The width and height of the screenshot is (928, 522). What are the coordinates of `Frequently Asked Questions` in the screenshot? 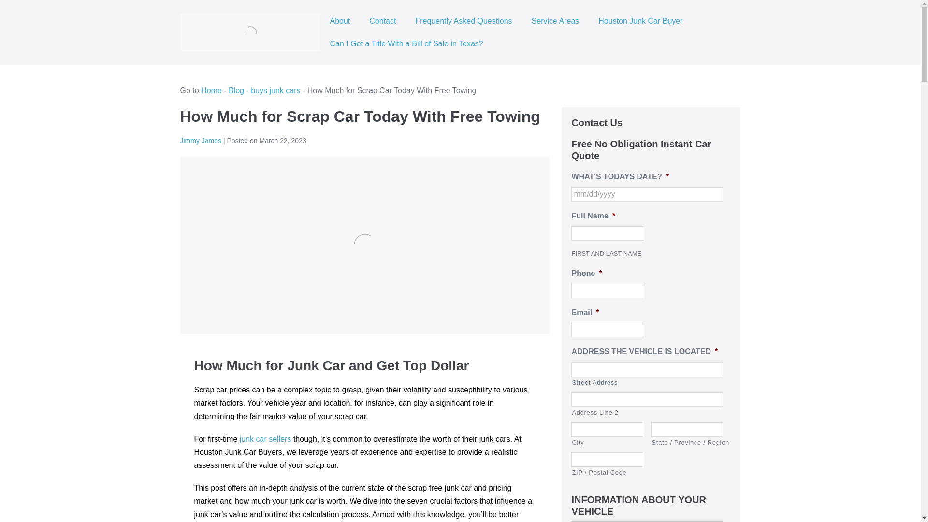 It's located at (464, 21).